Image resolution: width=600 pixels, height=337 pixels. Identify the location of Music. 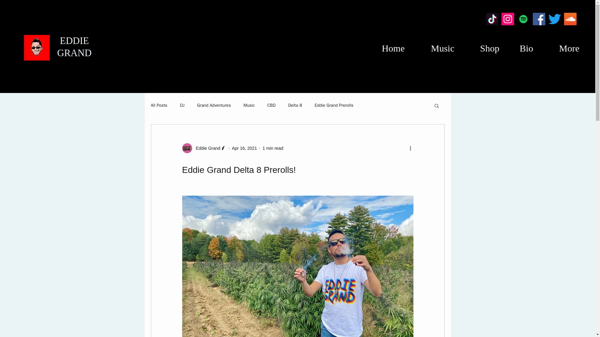
(249, 105).